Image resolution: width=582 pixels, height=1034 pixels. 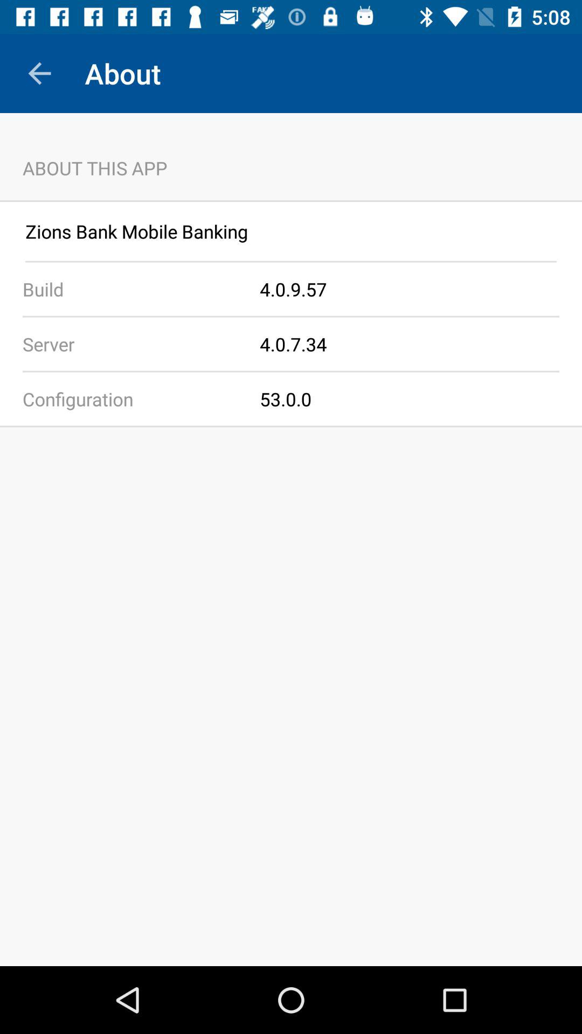 I want to click on press app next to 4 0 7, so click(x=130, y=344).